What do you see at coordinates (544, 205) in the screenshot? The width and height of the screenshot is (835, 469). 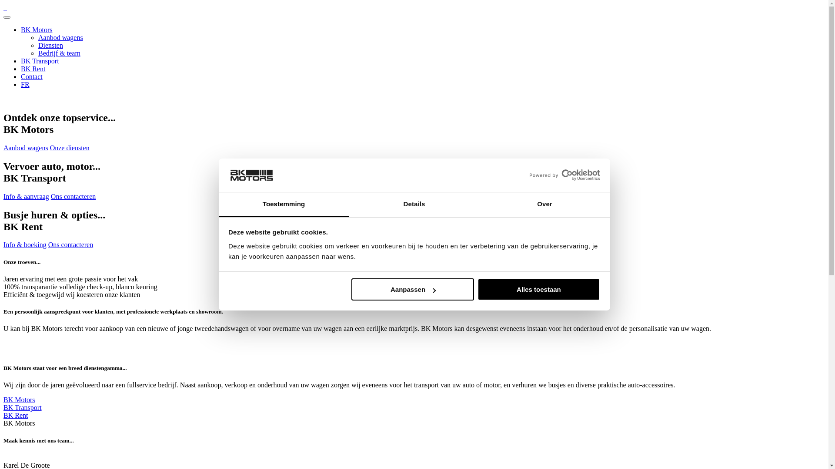 I see `Over` at bounding box center [544, 205].